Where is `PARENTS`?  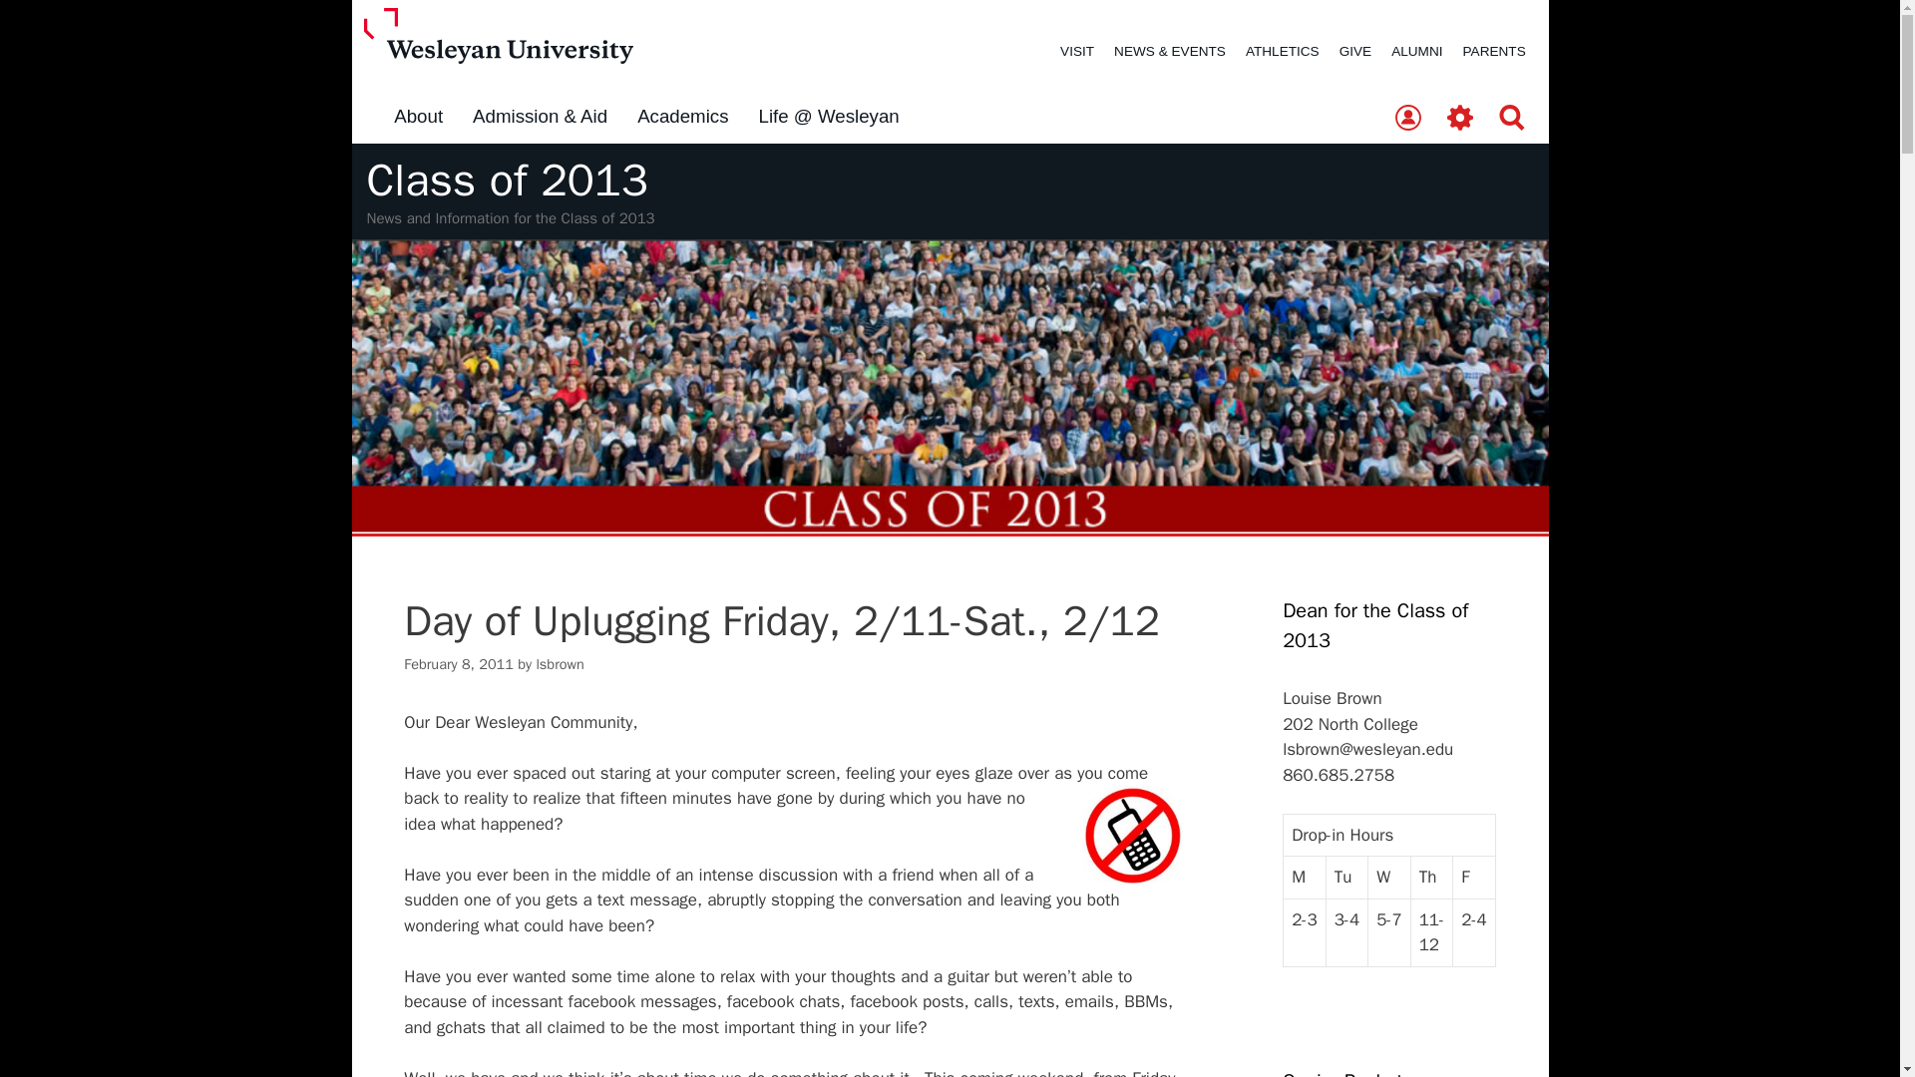
PARENTS is located at coordinates (1494, 51).